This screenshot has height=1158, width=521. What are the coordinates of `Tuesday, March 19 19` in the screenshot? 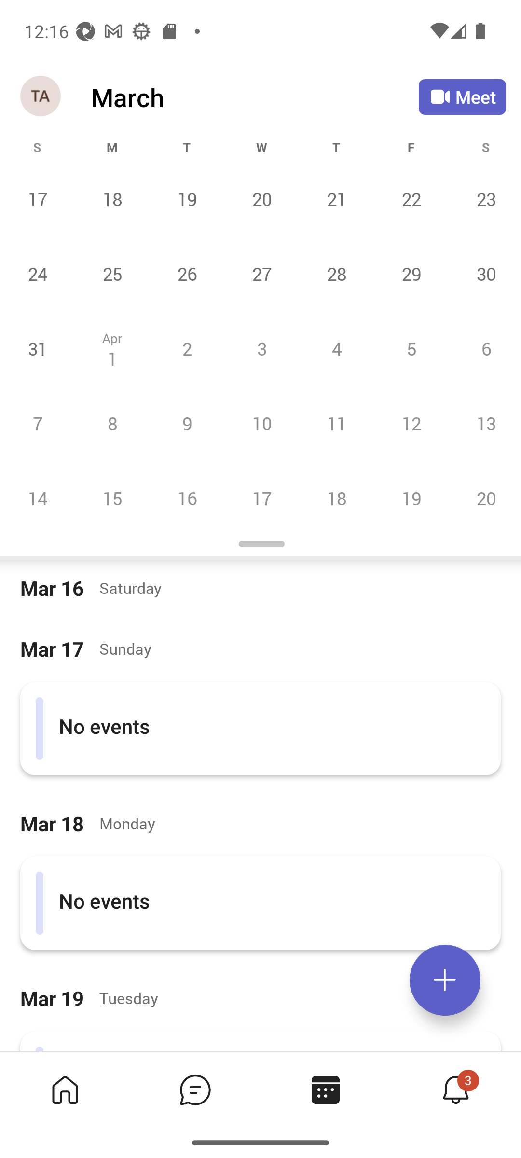 It's located at (187, 199).